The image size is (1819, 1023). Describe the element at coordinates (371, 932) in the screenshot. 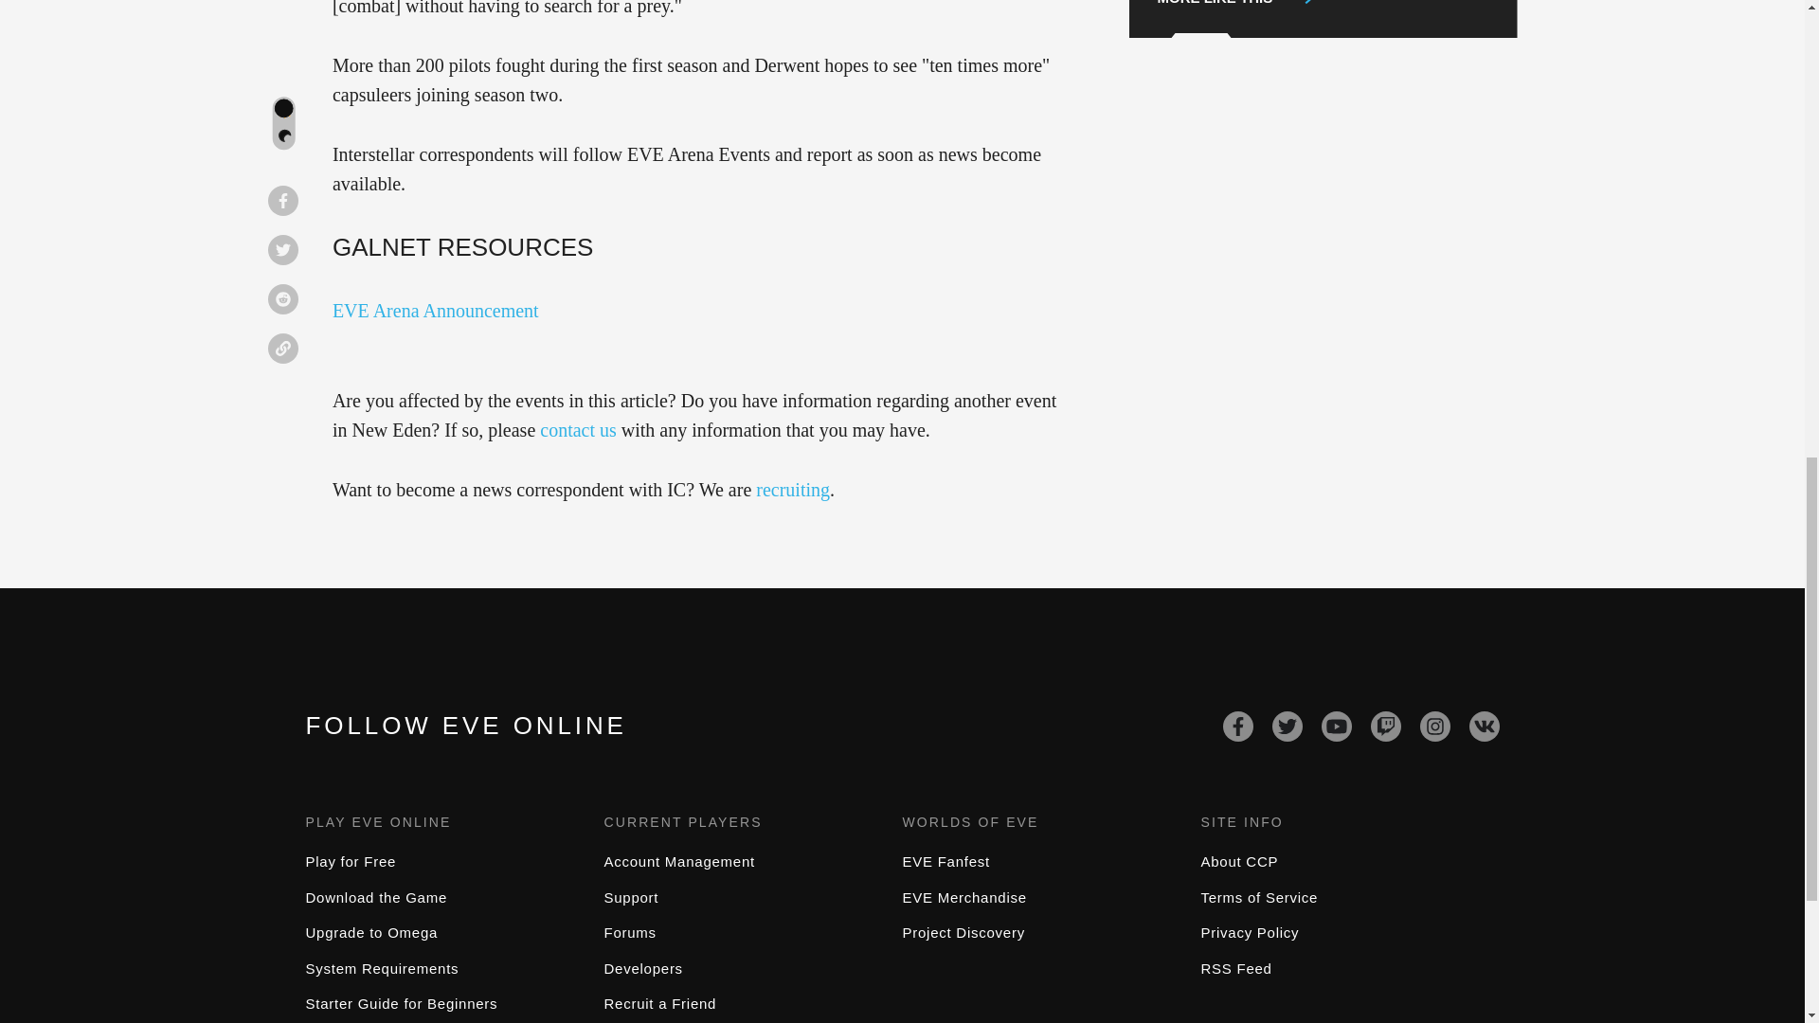

I see `Upgrade to Omega` at that location.